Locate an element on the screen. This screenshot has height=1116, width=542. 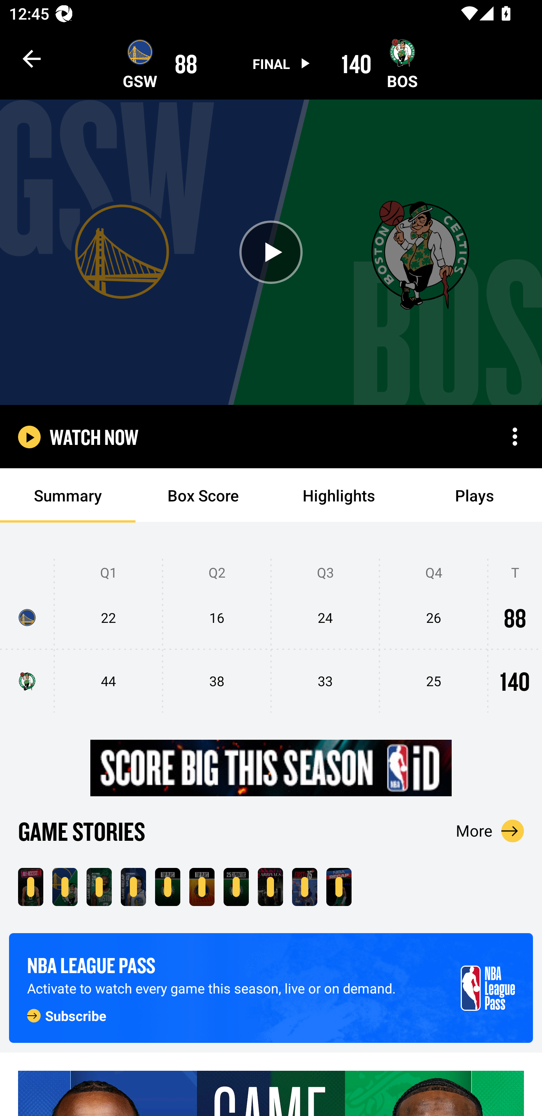
Q1 Q2 Q3 Q4 T 22 16 24 26 88 44 38 33 25 140 is located at coordinates (271, 636).